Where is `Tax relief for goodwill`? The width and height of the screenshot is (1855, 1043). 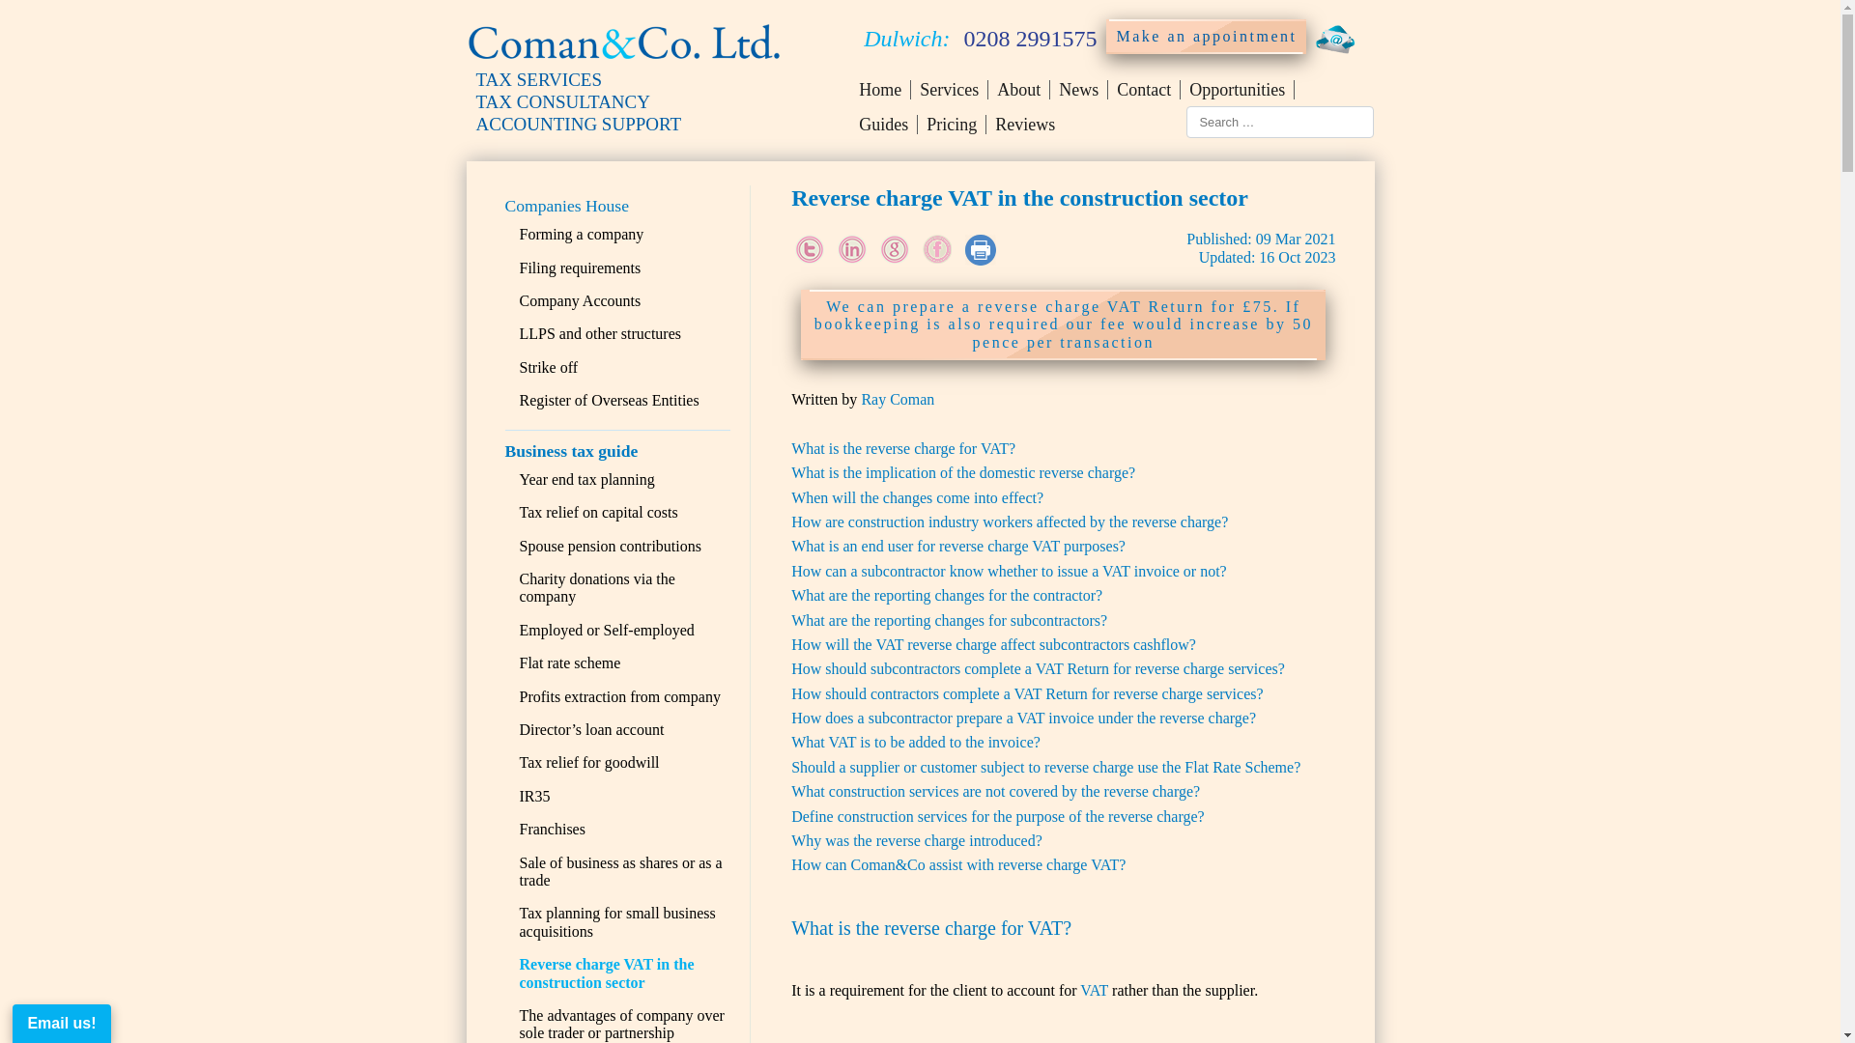
Tax relief for goodwill is located at coordinates (589, 762).